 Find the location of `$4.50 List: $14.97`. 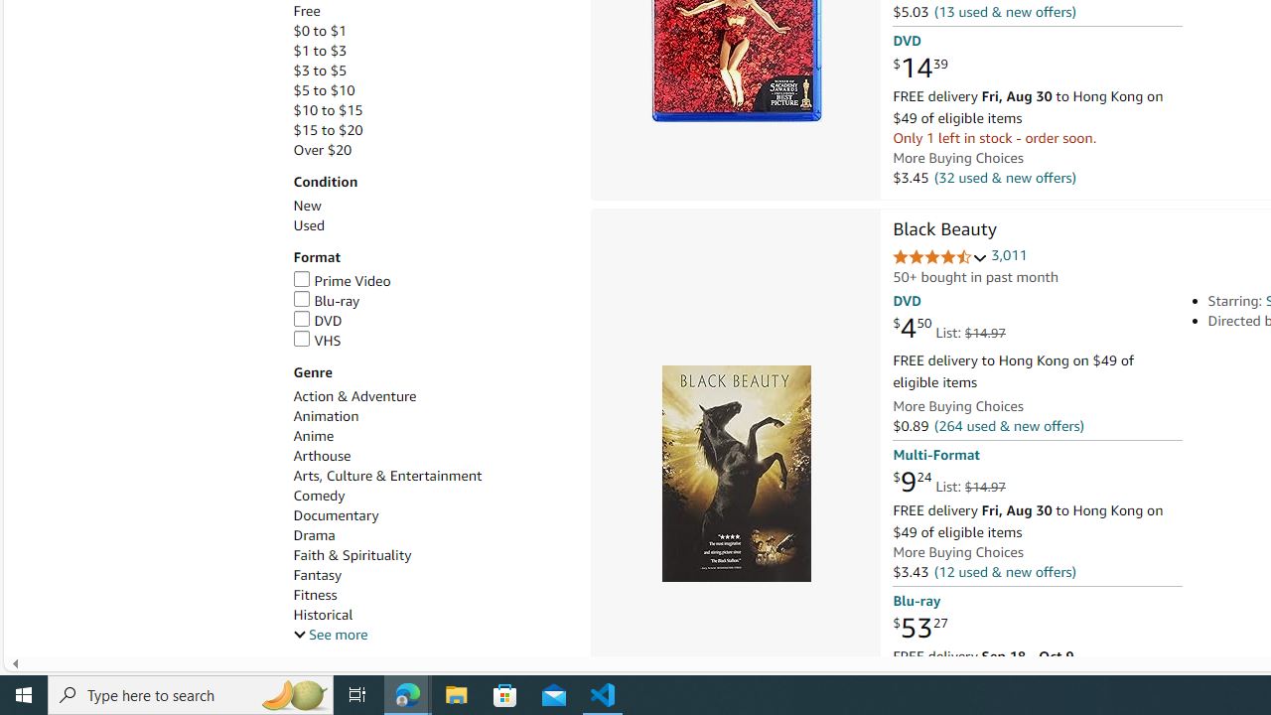

$4.50 List: $14.97 is located at coordinates (948, 329).